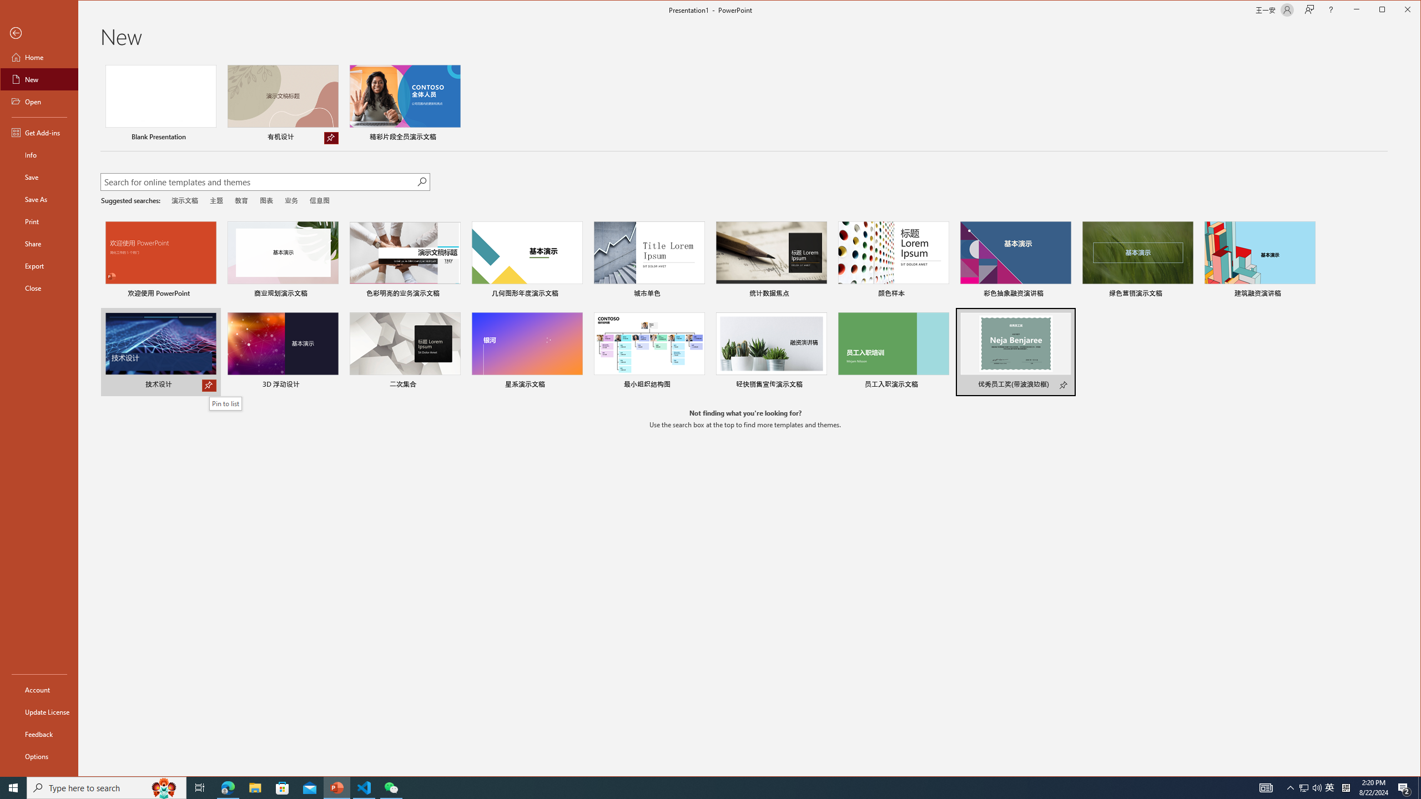 This screenshot has height=799, width=1421. What do you see at coordinates (39, 221) in the screenshot?
I see `Print` at bounding box center [39, 221].